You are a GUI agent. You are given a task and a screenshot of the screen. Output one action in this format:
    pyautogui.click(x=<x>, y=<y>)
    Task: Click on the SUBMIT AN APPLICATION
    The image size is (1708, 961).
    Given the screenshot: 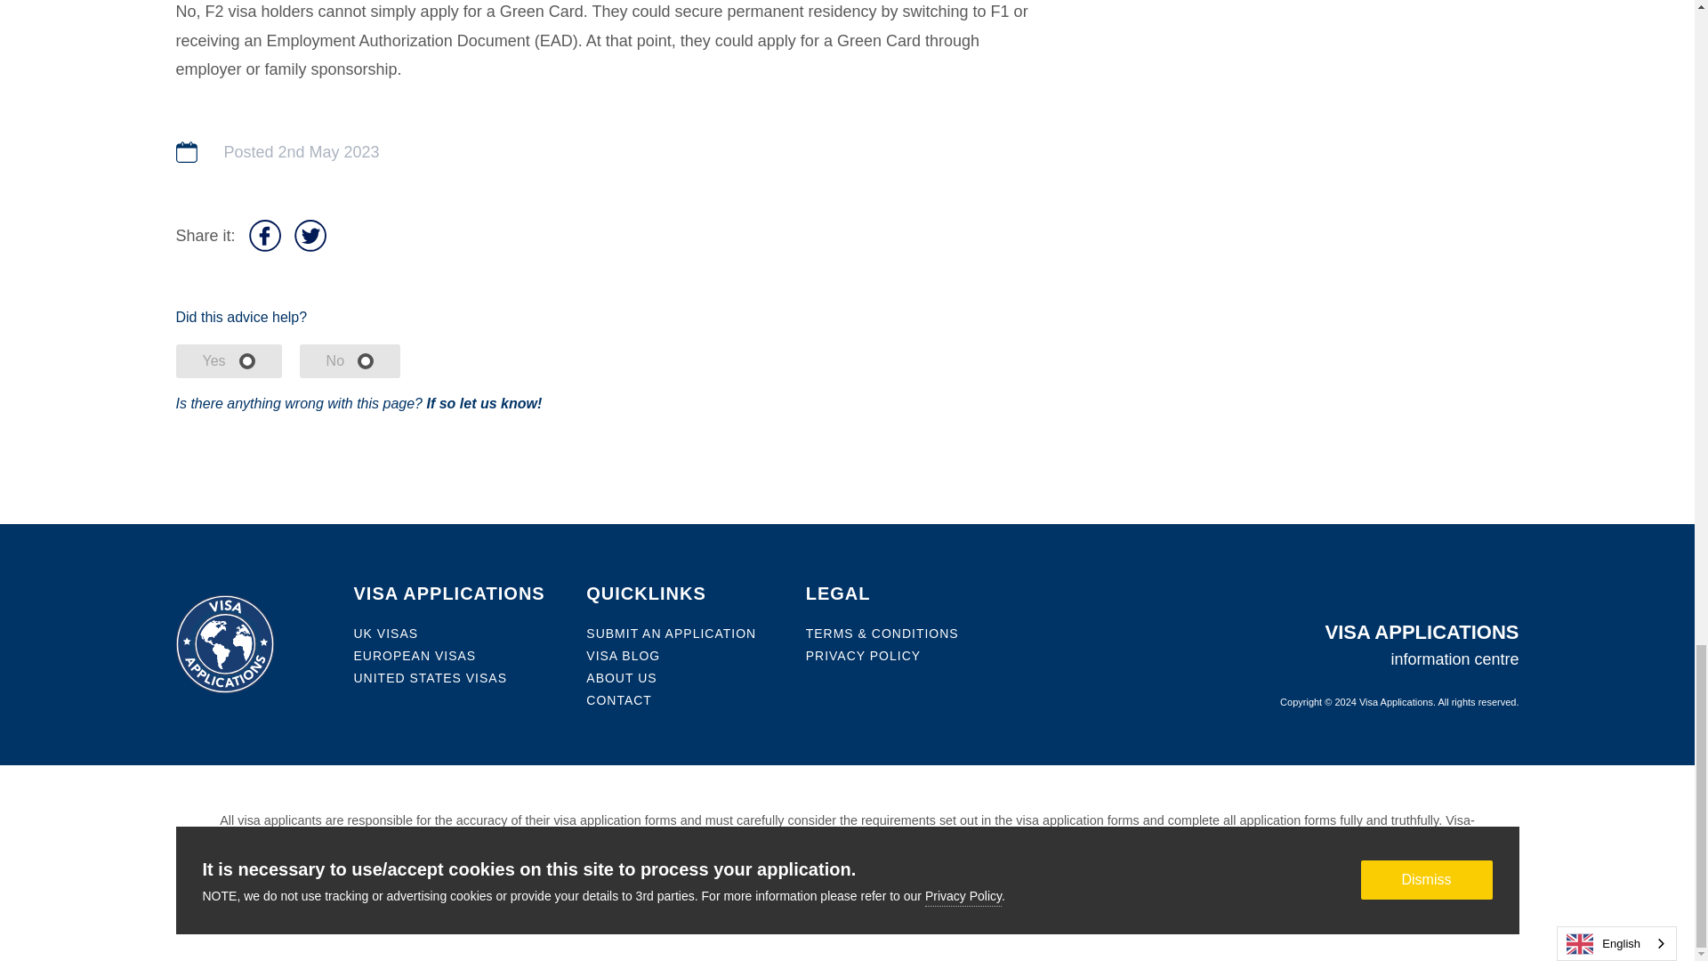 What is the action you would take?
    pyautogui.click(x=671, y=633)
    